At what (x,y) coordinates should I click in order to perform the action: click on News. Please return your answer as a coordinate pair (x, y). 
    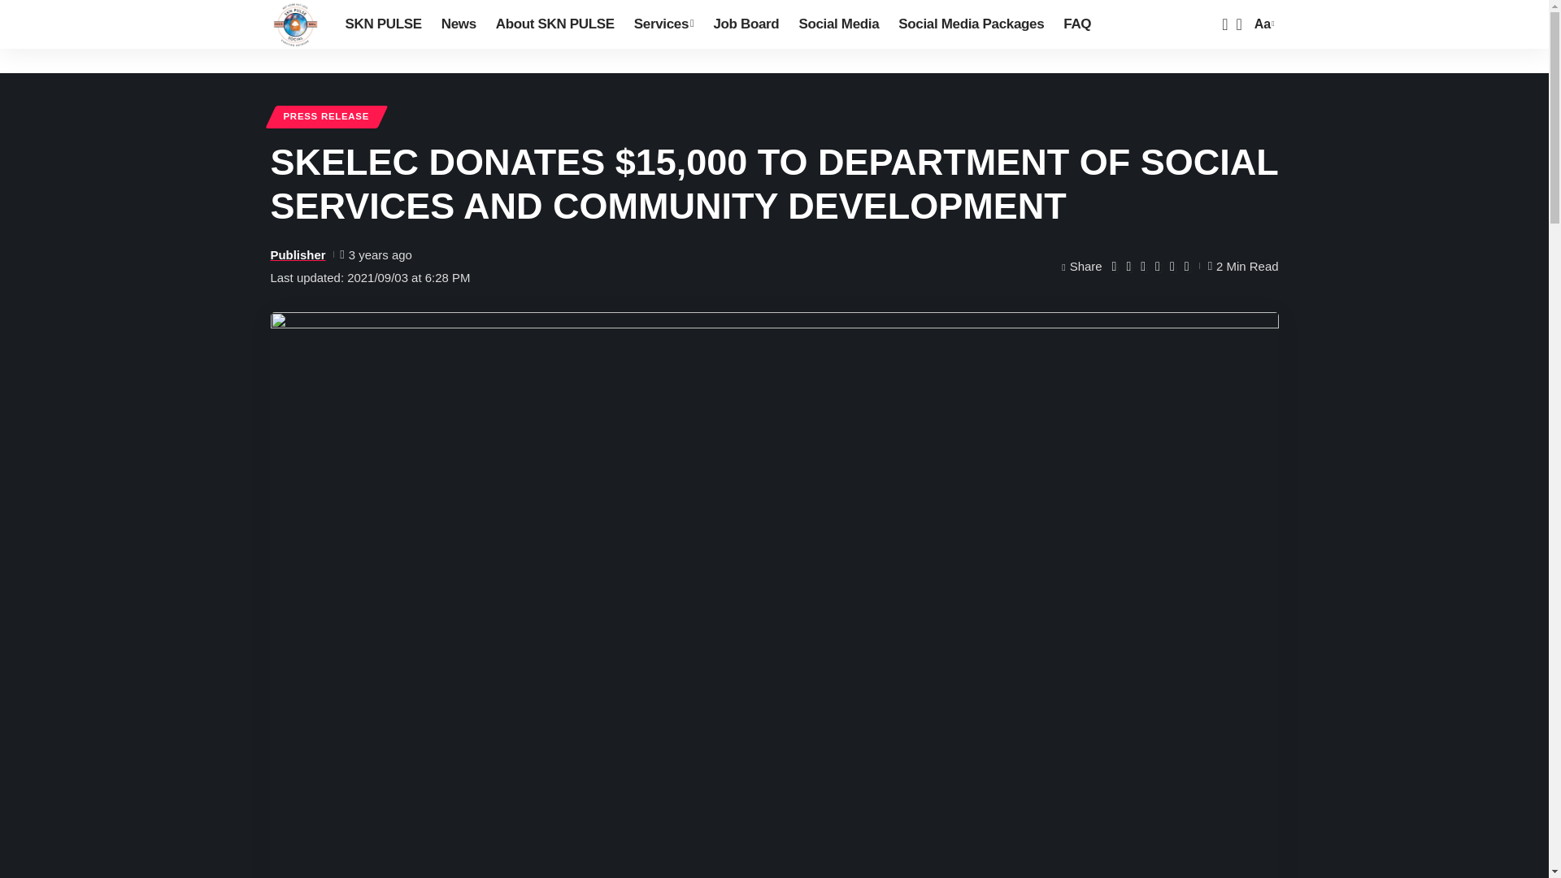
    Looking at the image, I should click on (459, 24).